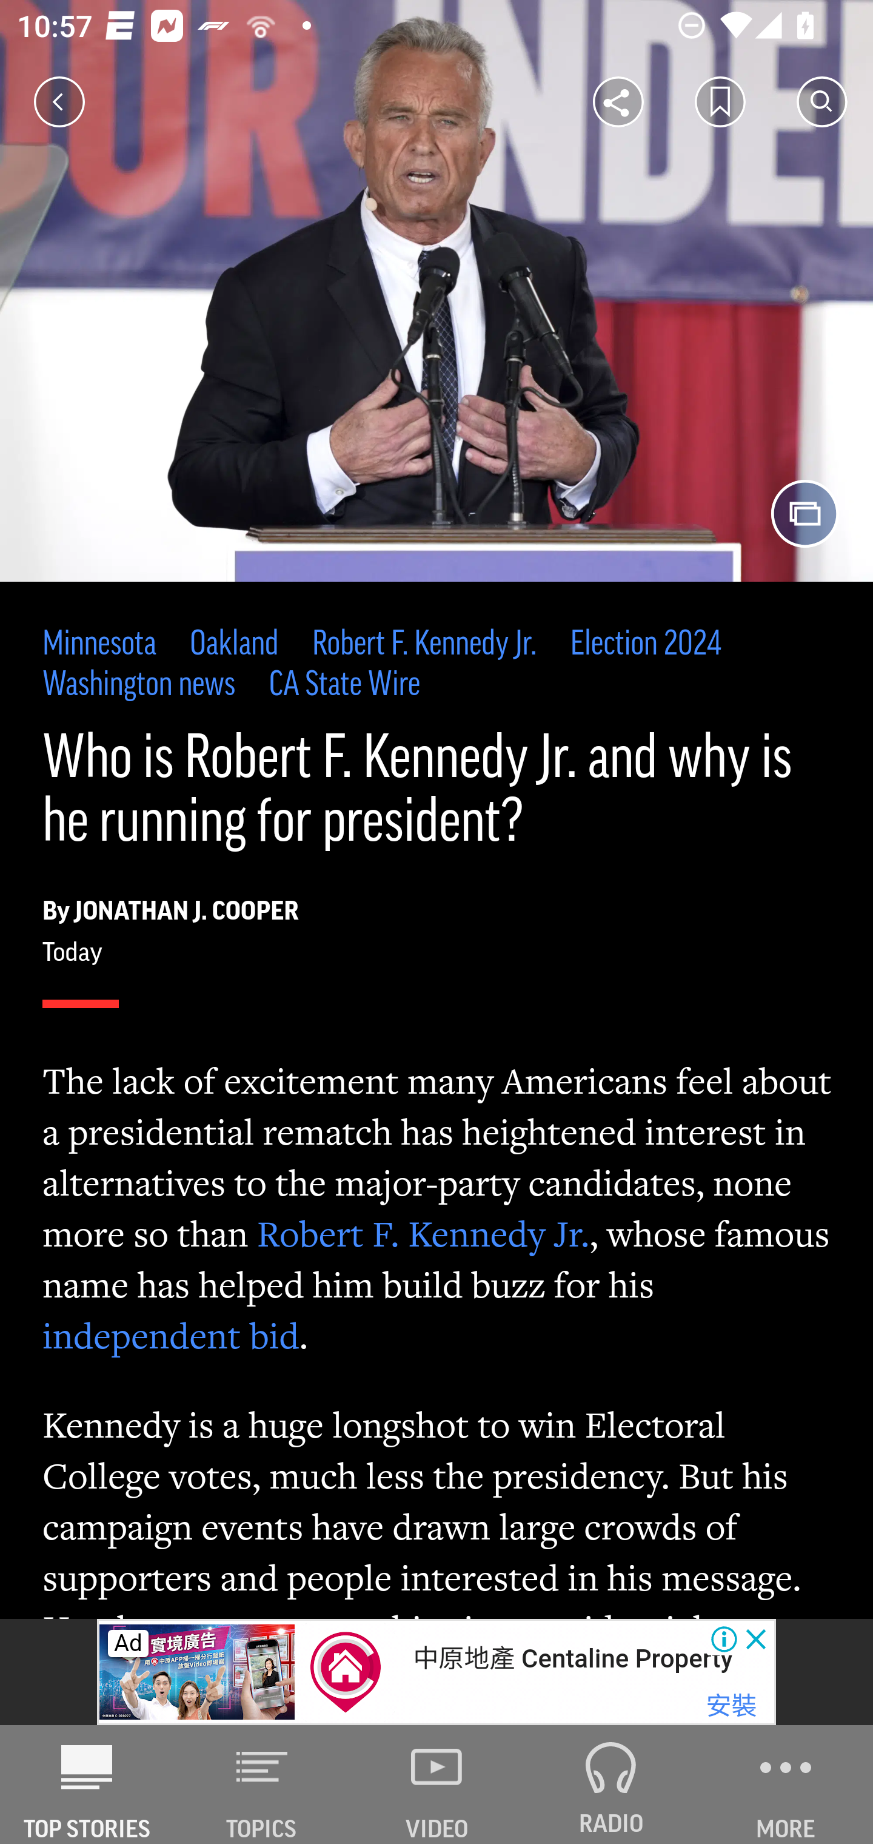  What do you see at coordinates (172, 1334) in the screenshot?
I see `independent bid` at bounding box center [172, 1334].